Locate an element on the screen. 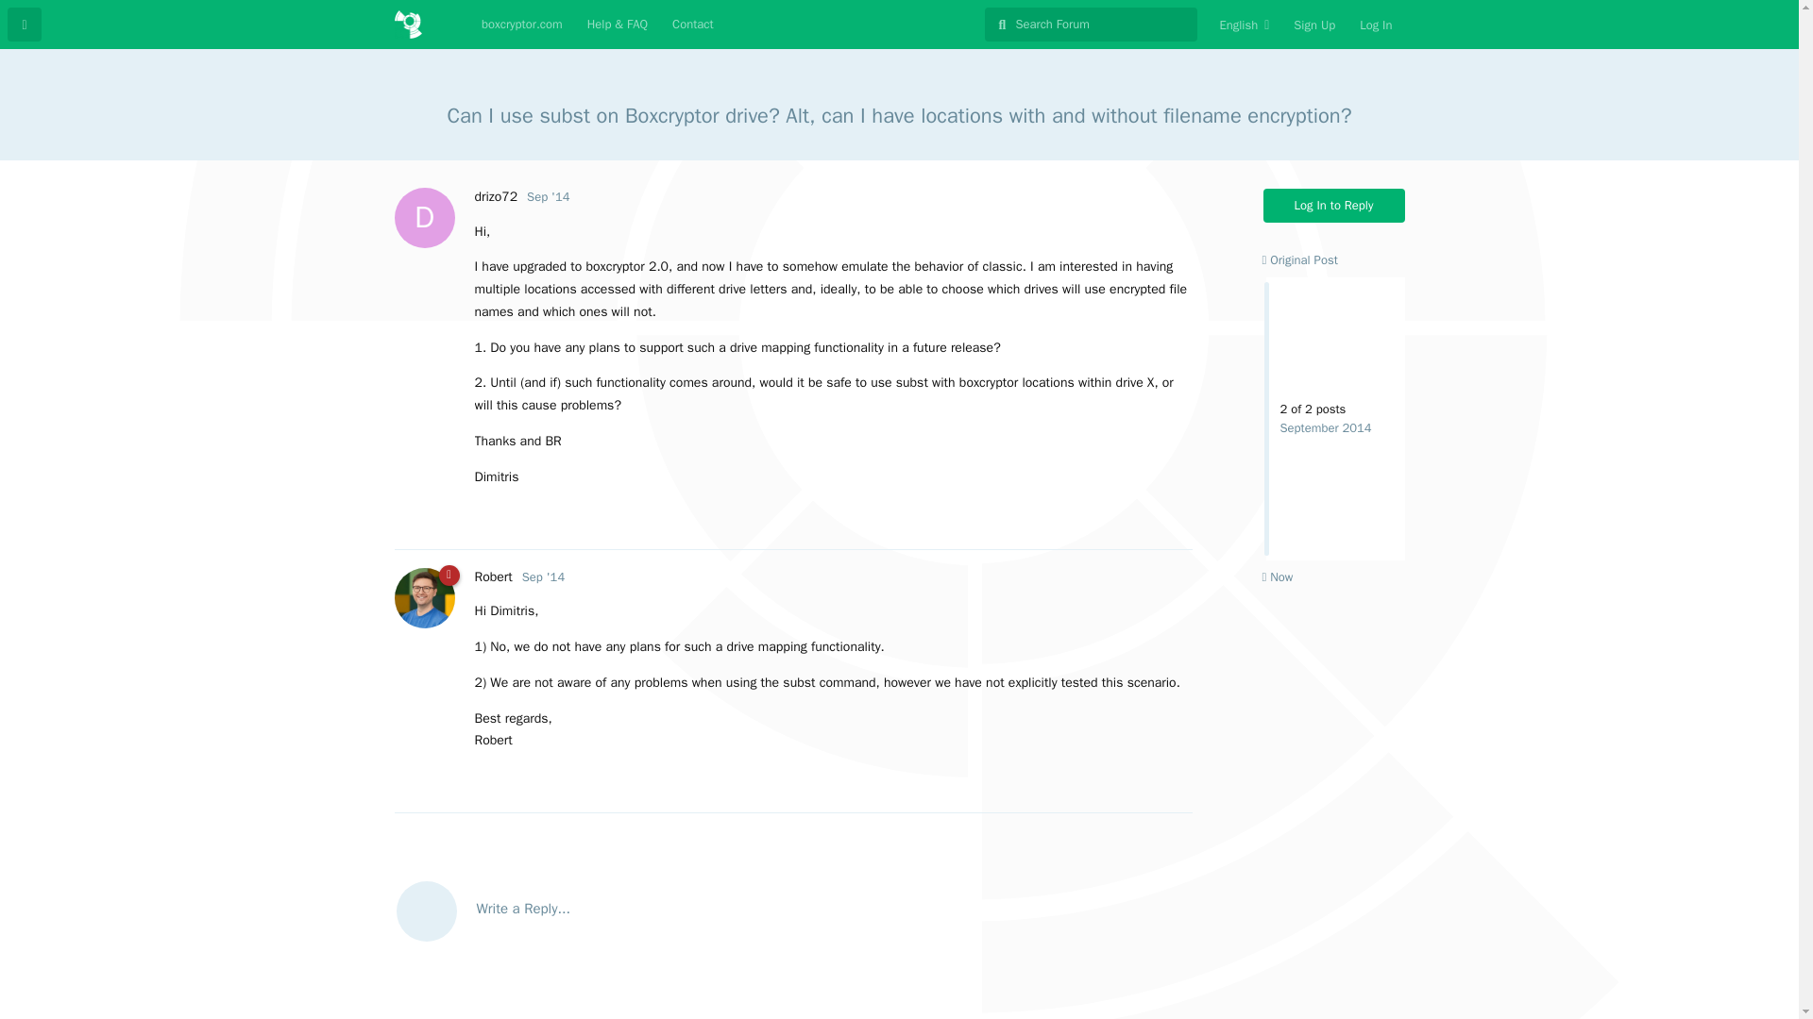  Sep '14 is located at coordinates (548, 196).